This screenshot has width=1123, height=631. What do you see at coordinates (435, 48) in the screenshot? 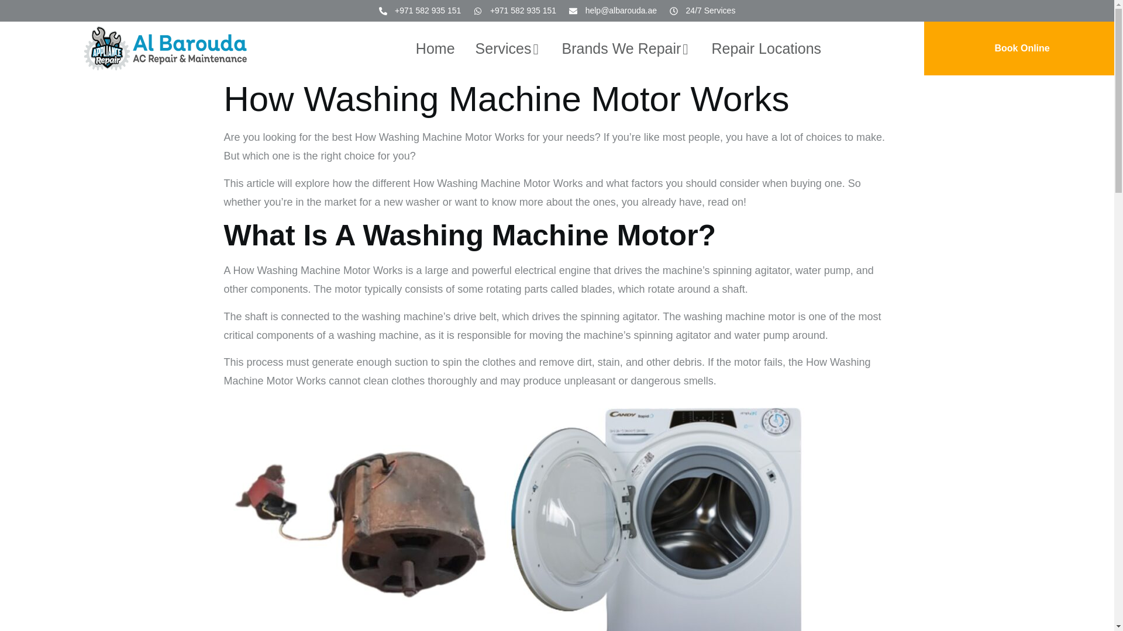
I see `Home` at bounding box center [435, 48].